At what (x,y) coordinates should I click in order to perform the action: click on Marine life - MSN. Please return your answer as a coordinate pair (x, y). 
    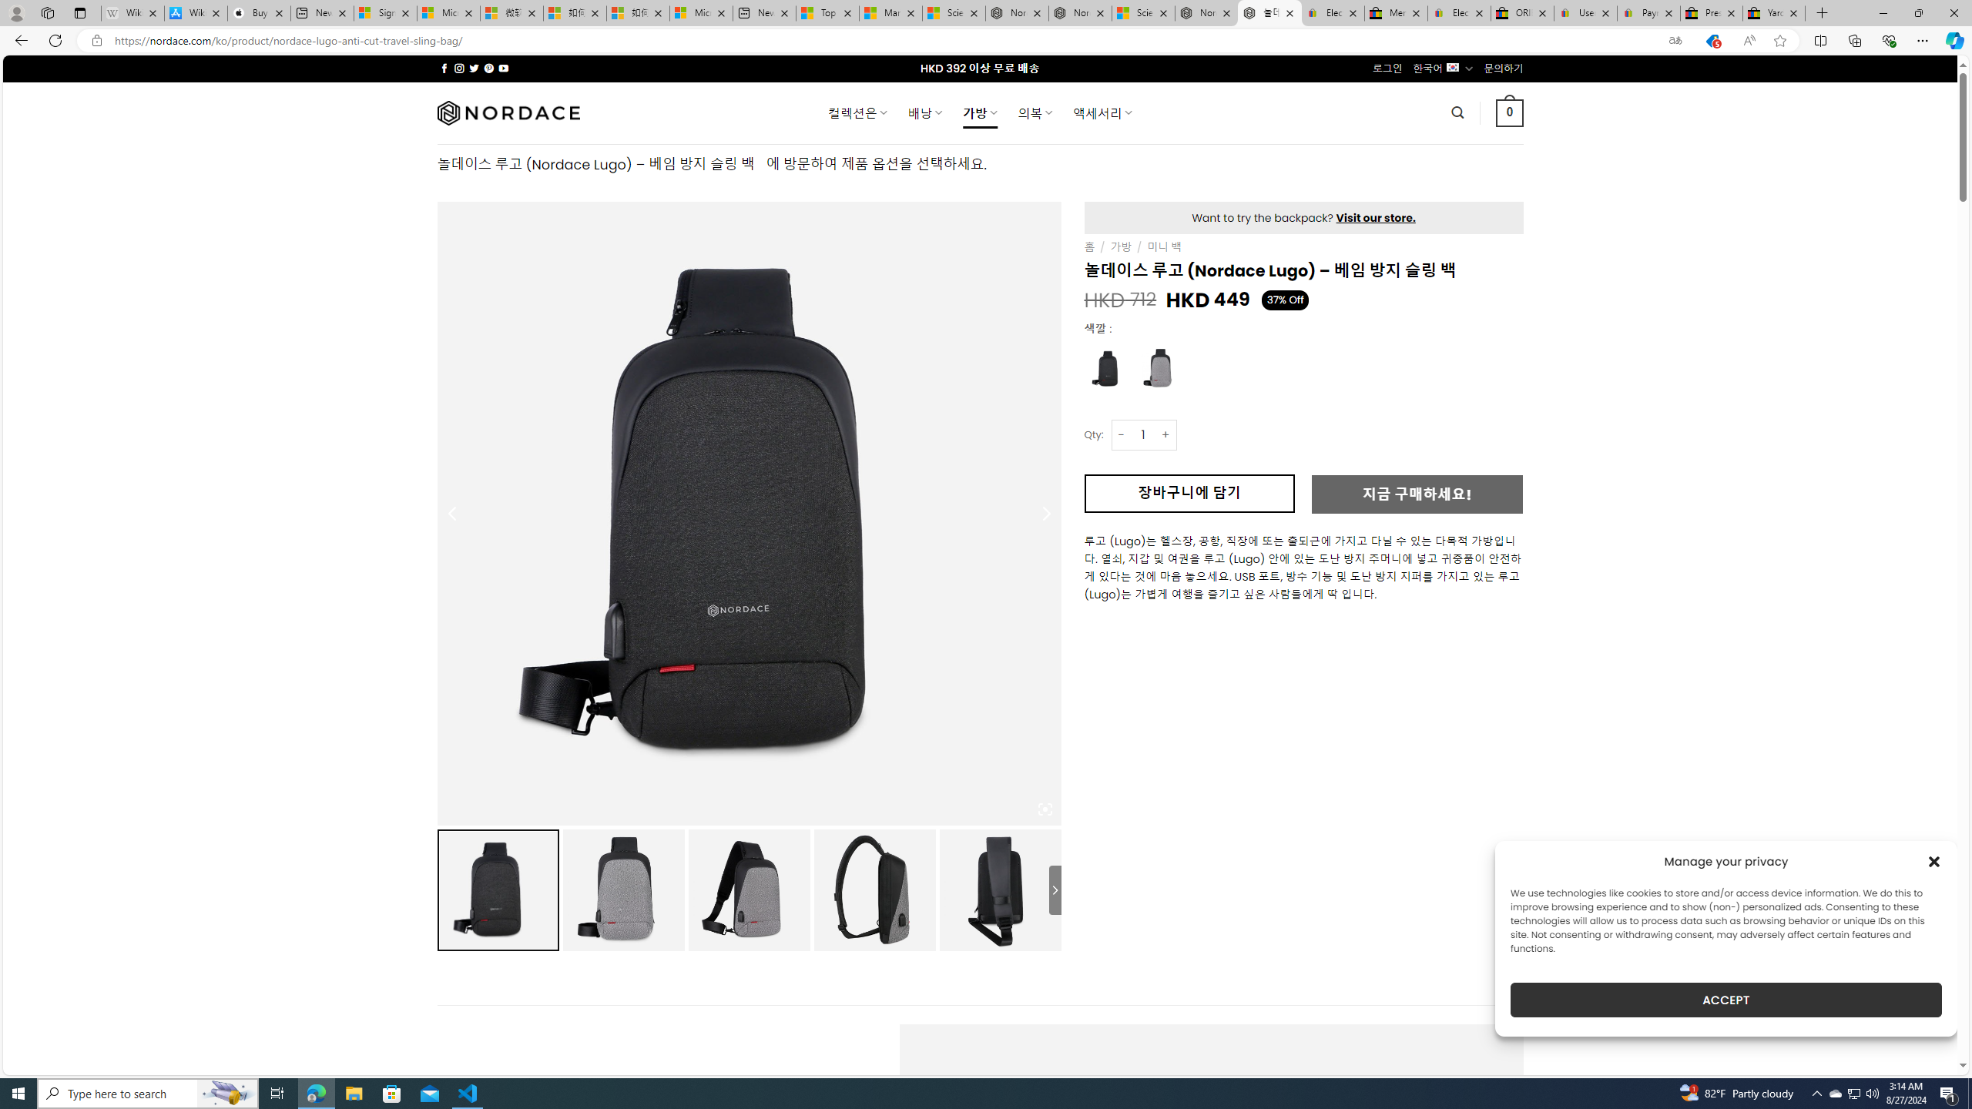
    Looking at the image, I should click on (890, 13).